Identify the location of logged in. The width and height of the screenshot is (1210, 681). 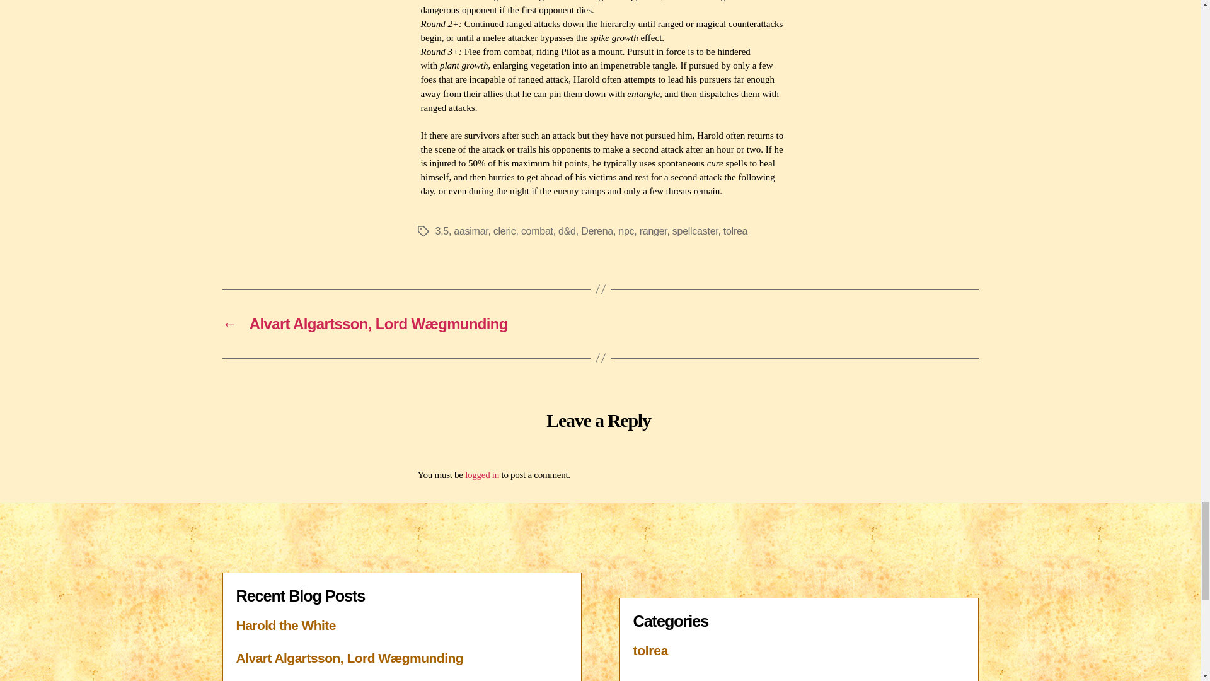
(481, 475).